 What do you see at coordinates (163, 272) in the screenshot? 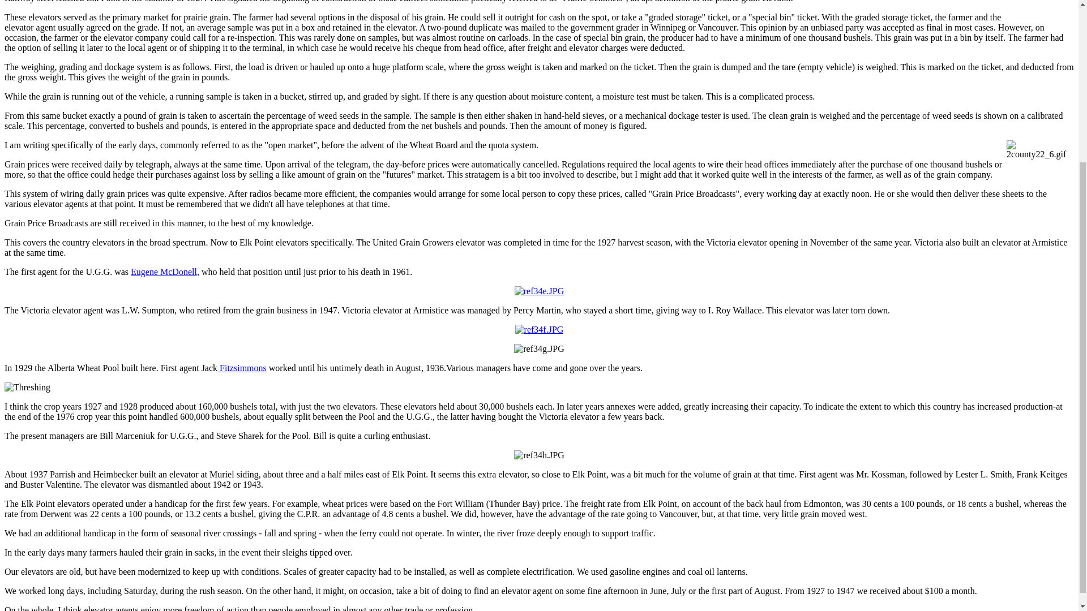
I see `Eugene McDonell` at bounding box center [163, 272].